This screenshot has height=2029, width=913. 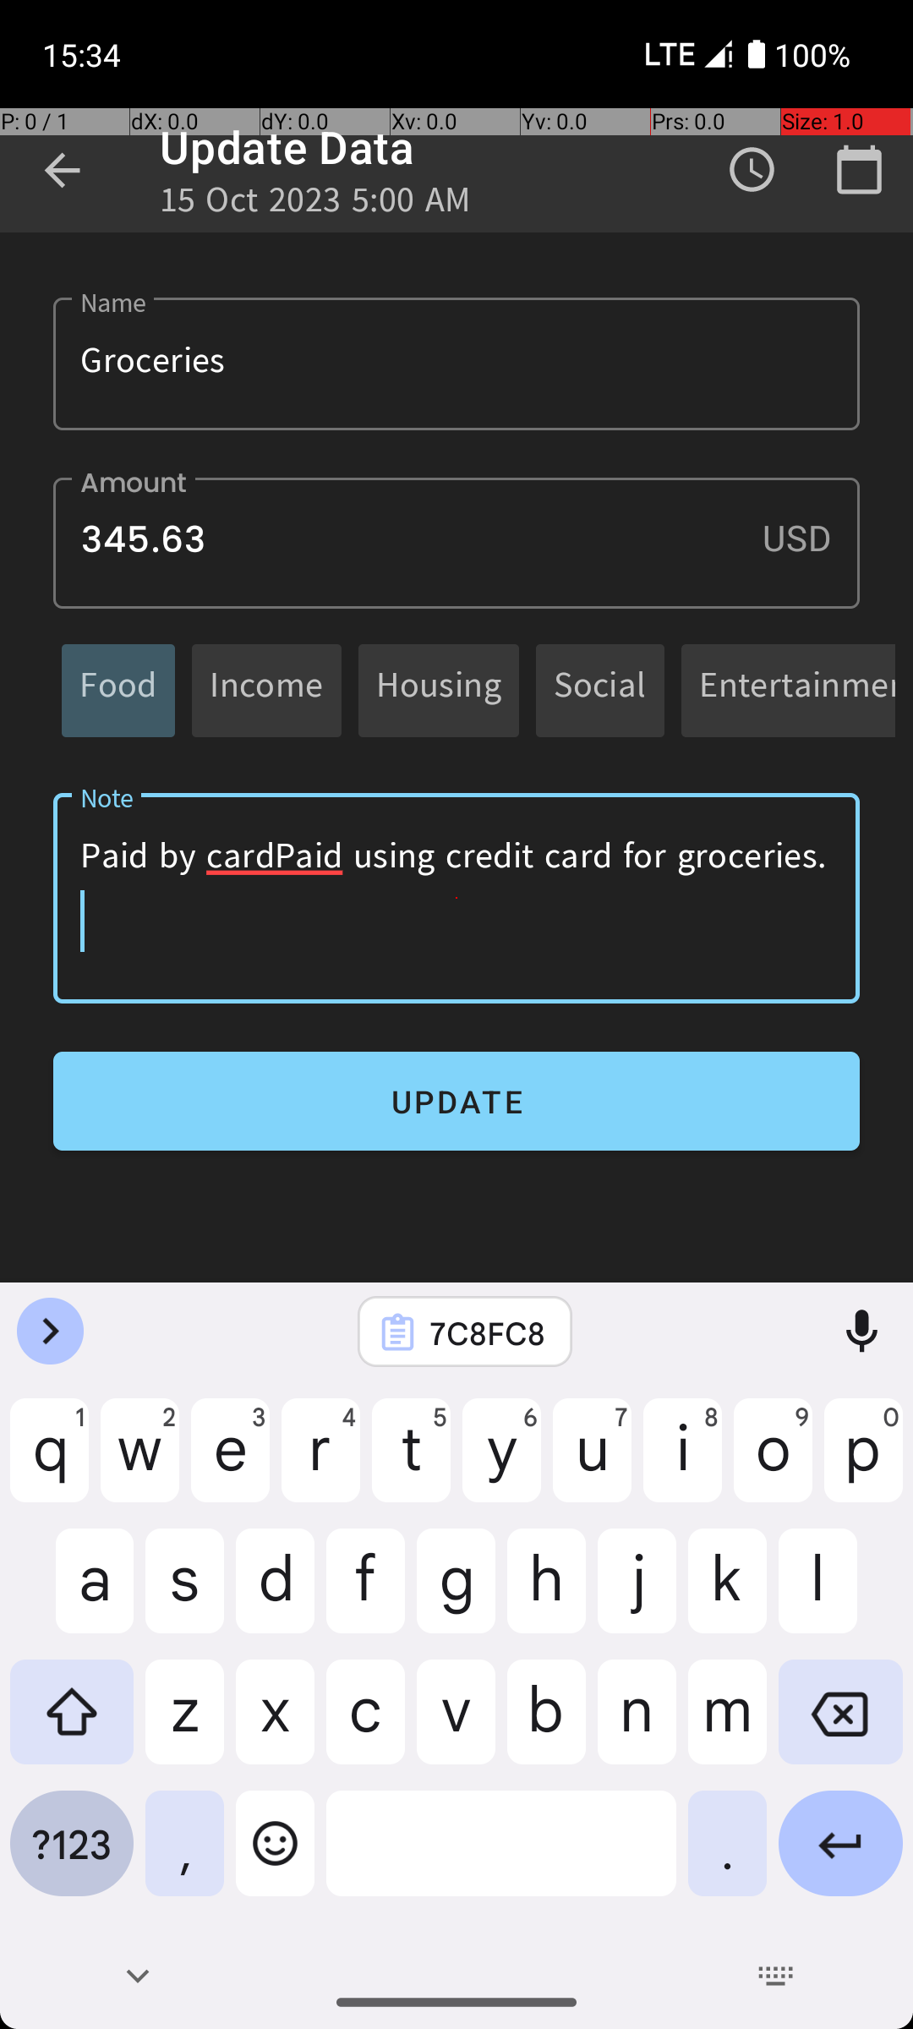 What do you see at coordinates (316, 205) in the screenshot?
I see `15 Oct 2023 5:00 AM` at bounding box center [316, 205].